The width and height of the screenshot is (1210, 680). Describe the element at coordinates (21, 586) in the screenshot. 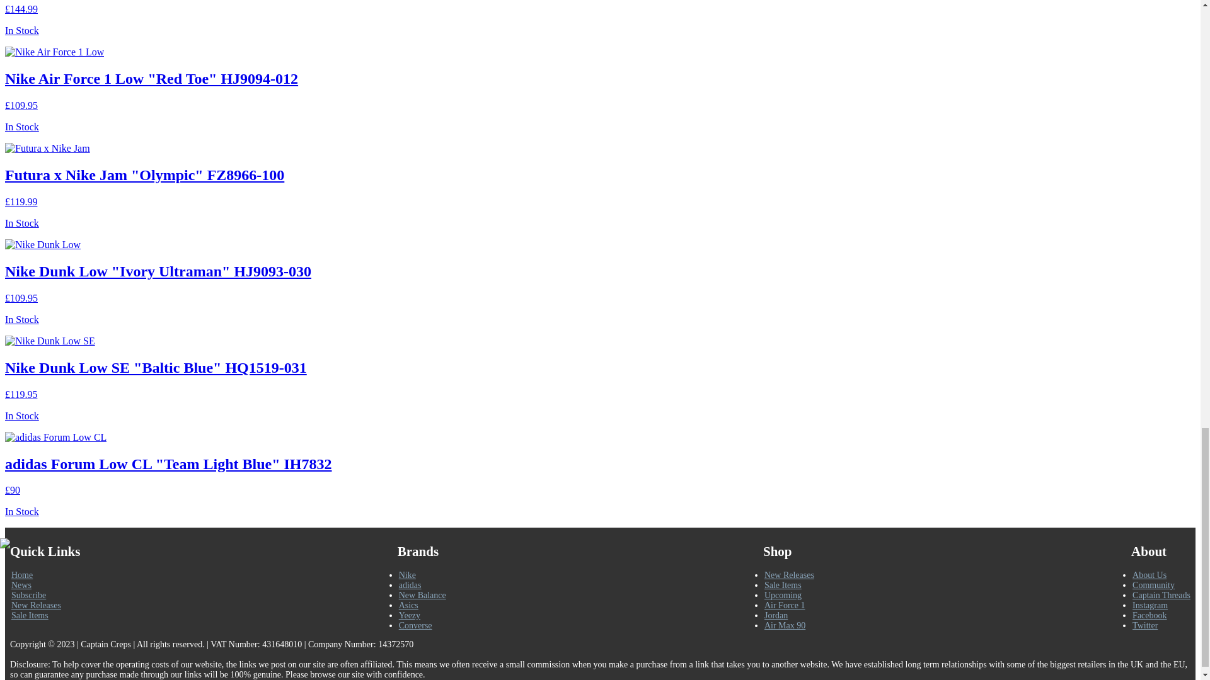

I see `News` at that location.